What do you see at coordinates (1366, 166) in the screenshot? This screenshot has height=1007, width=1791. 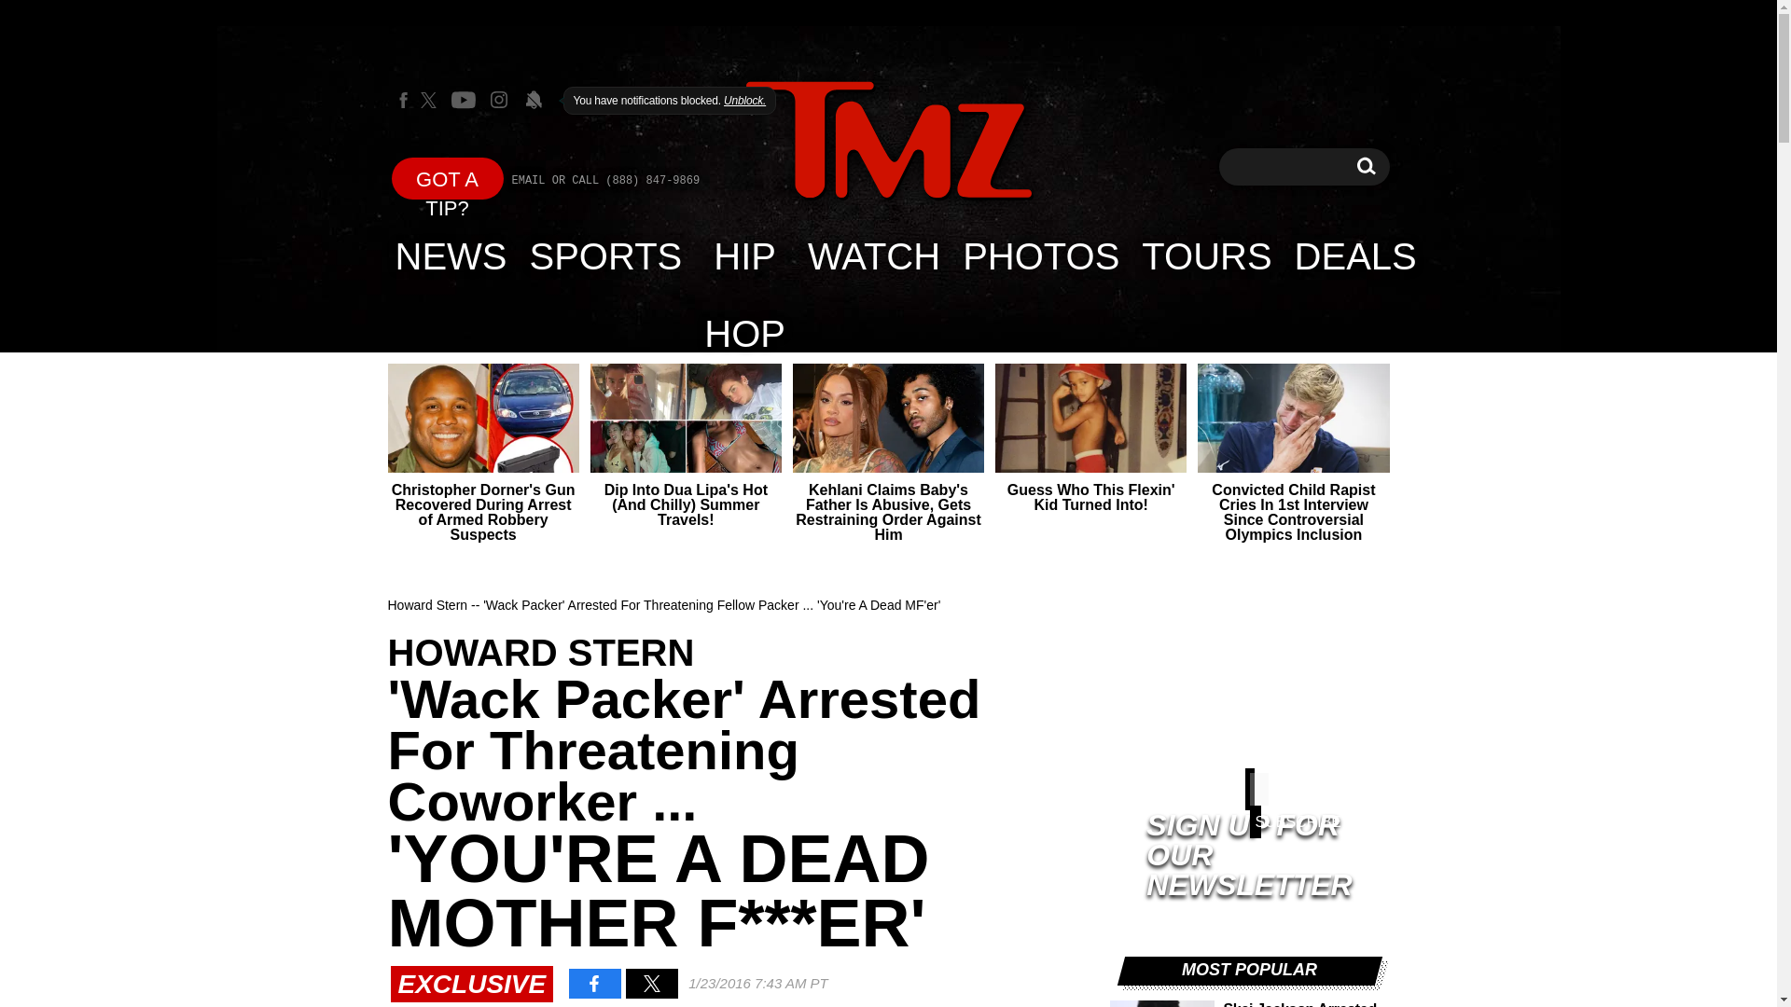 I see `PHOTOS` at bounding box center [1366, 166].